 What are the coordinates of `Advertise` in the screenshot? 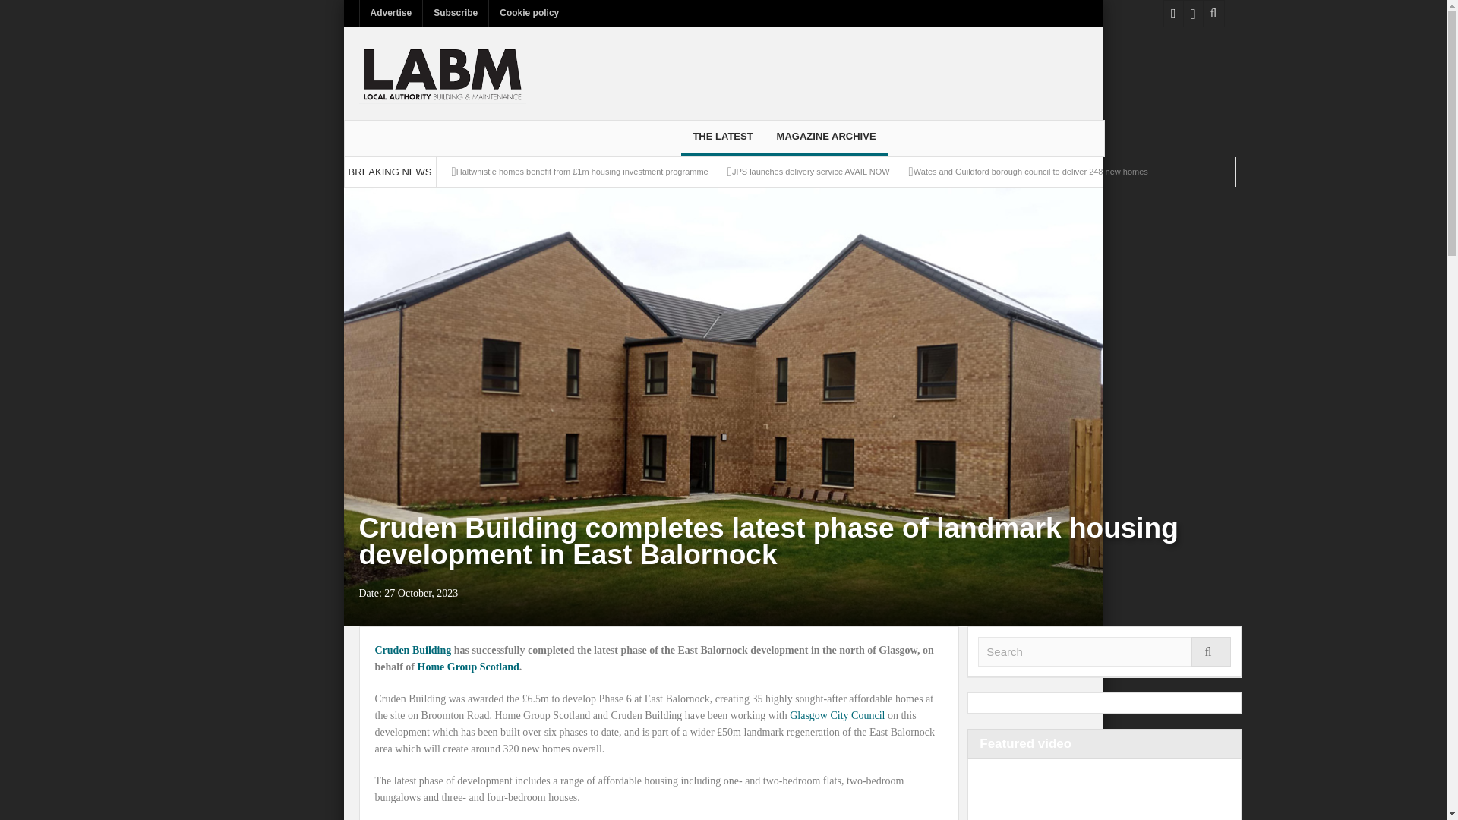 It's located at (391, 13).